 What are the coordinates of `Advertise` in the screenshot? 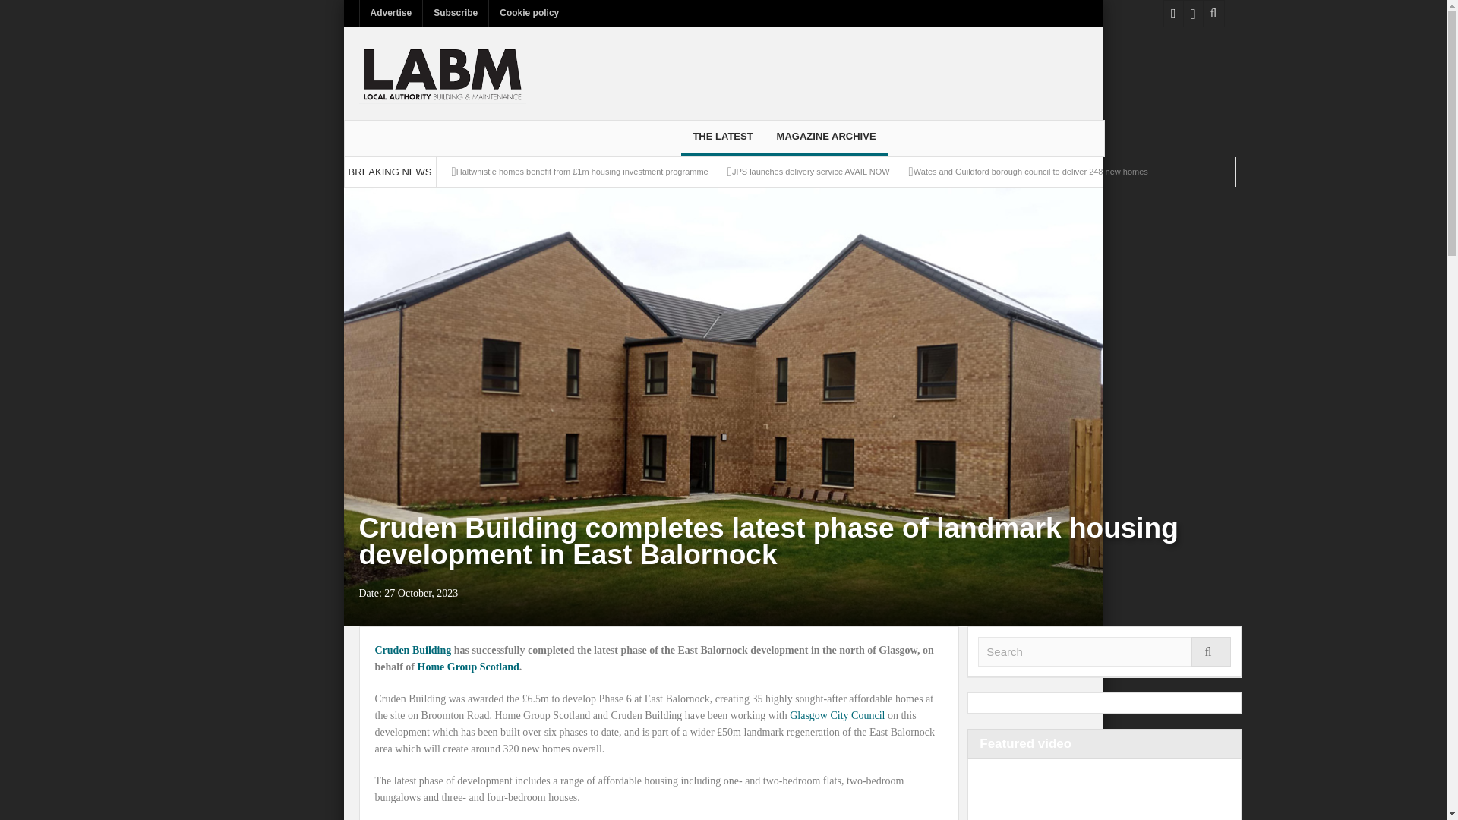 It's located at (391, 13).